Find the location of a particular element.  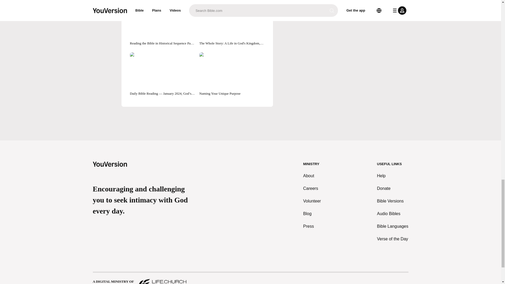

The Whole Story: A Life in God's Kingdom, Part One is located at coordinates (232, 24).